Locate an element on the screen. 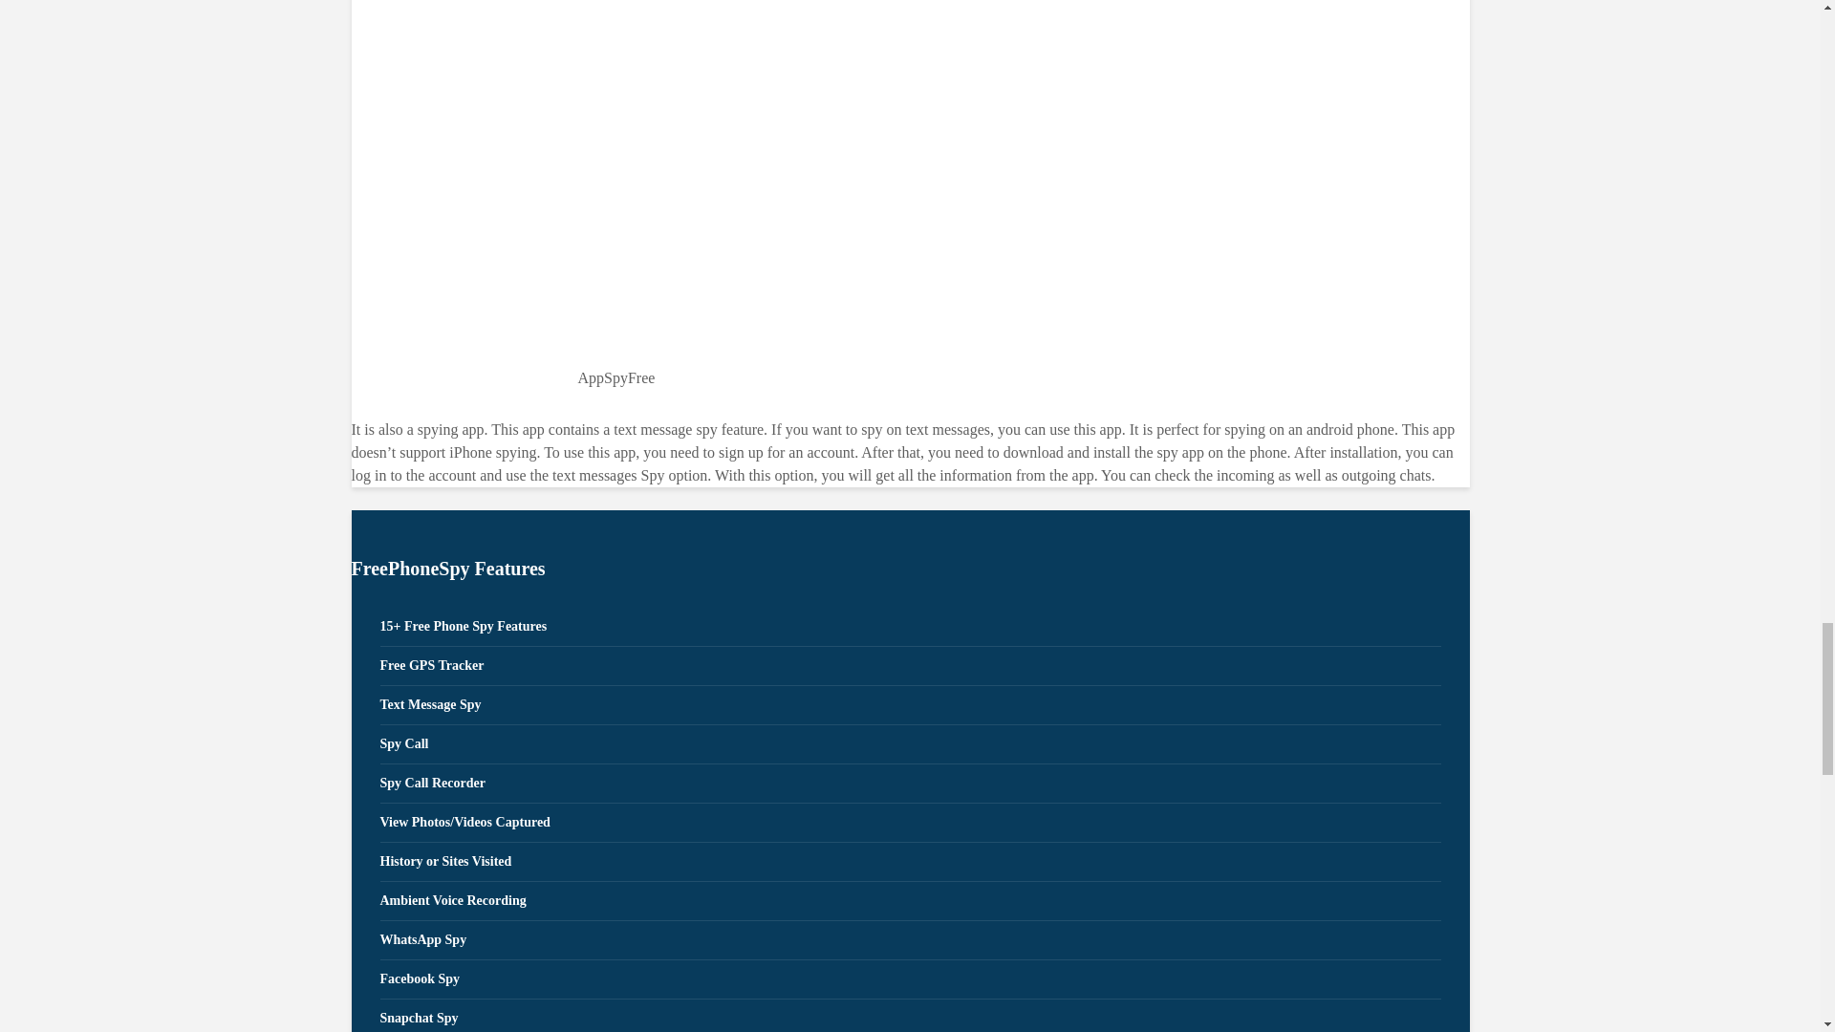 The width and height of the screenshot is (1835, 1032). Free GPS Tracker is located at coordinates (910, 667).